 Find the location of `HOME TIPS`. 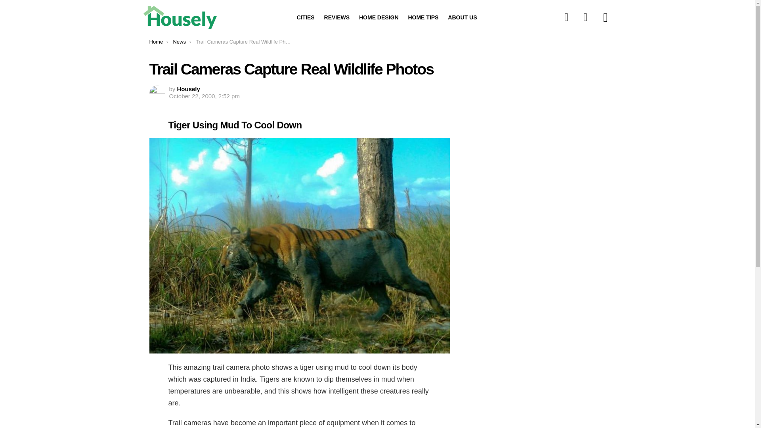

HOME TIPS is located at coordinates (423, 17).